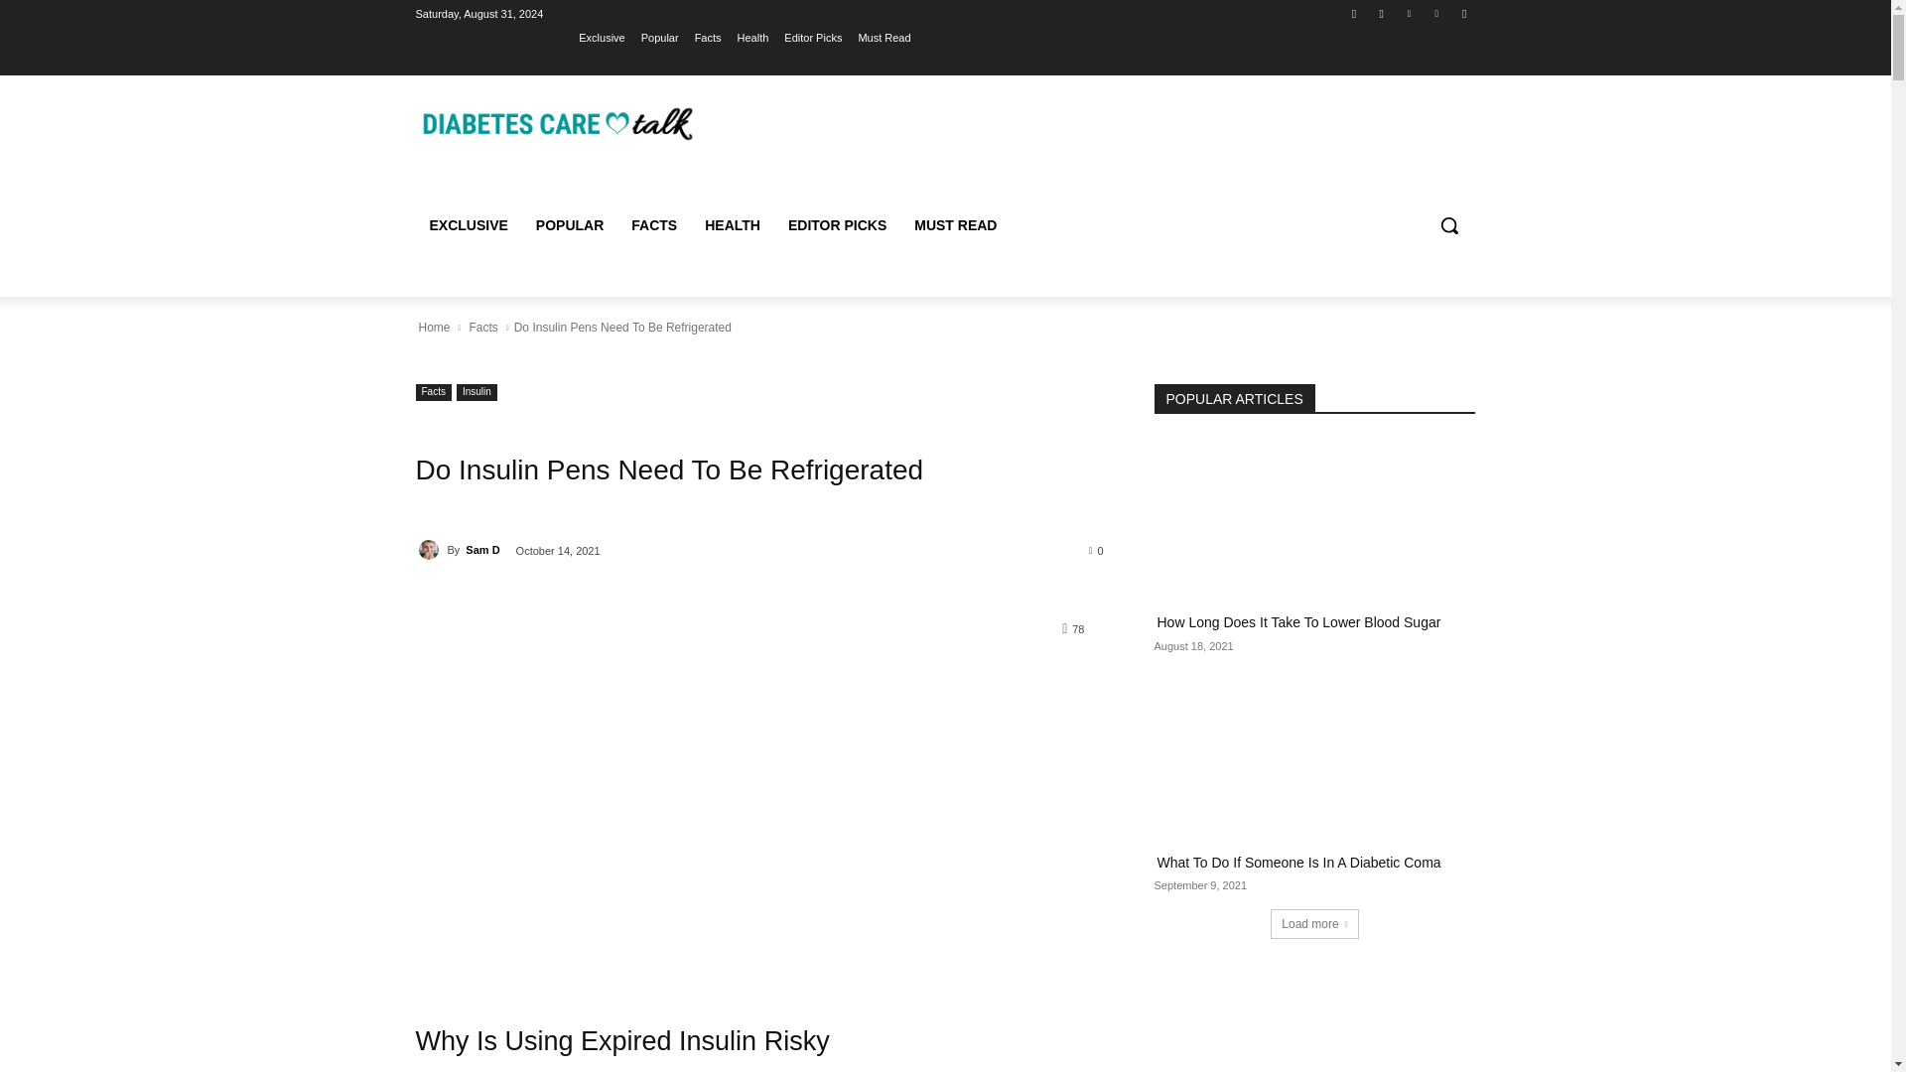  What do you see at coordinates (434, 328) in the screenshot?
I see `Home` at bounding box center [434, 328].